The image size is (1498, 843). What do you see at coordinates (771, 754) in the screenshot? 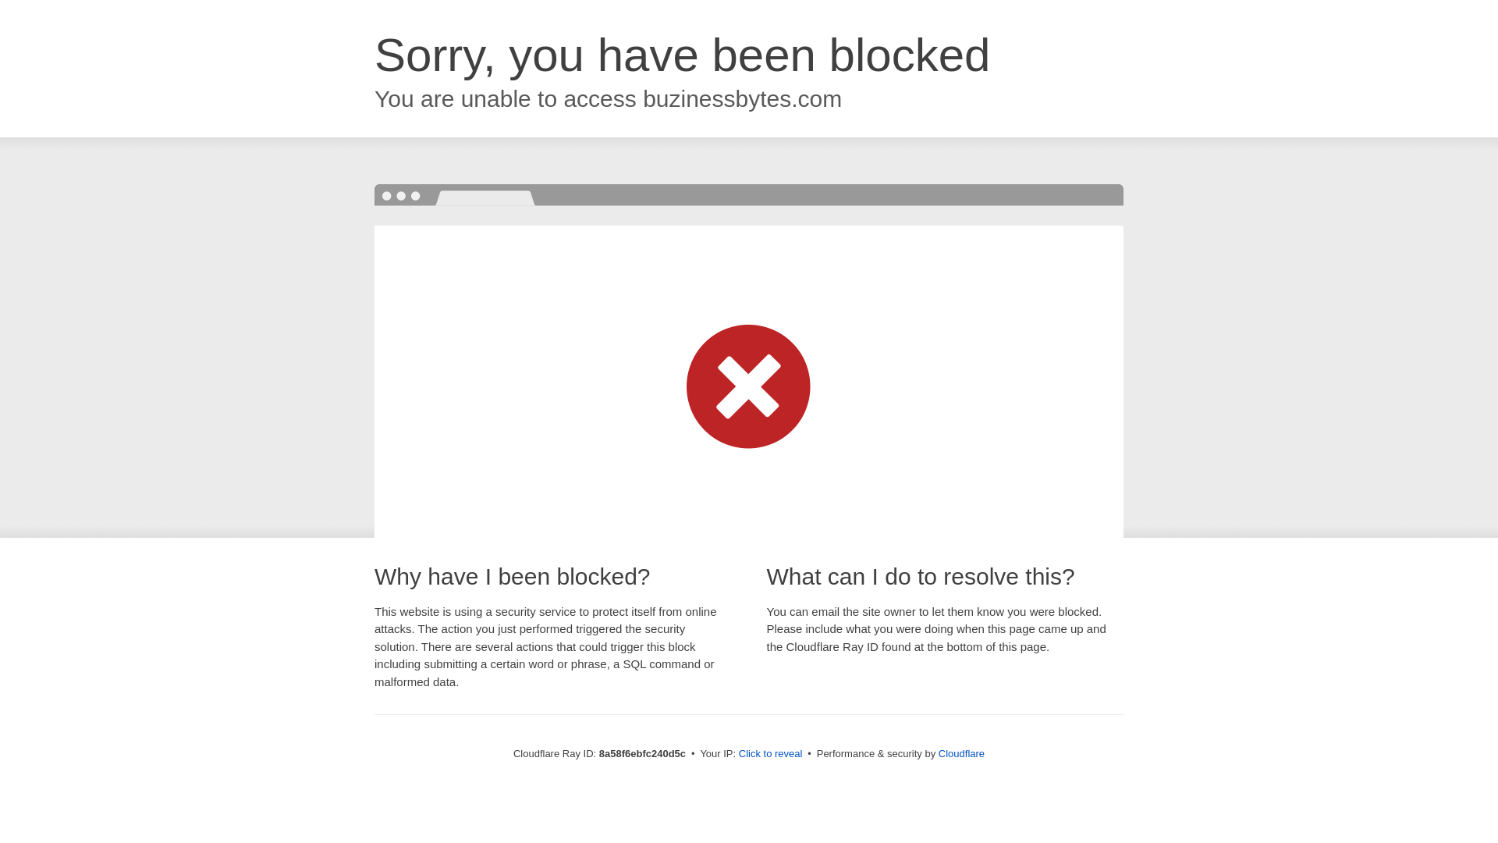
I see `Click to reveal` at bounding box center [771, 754].